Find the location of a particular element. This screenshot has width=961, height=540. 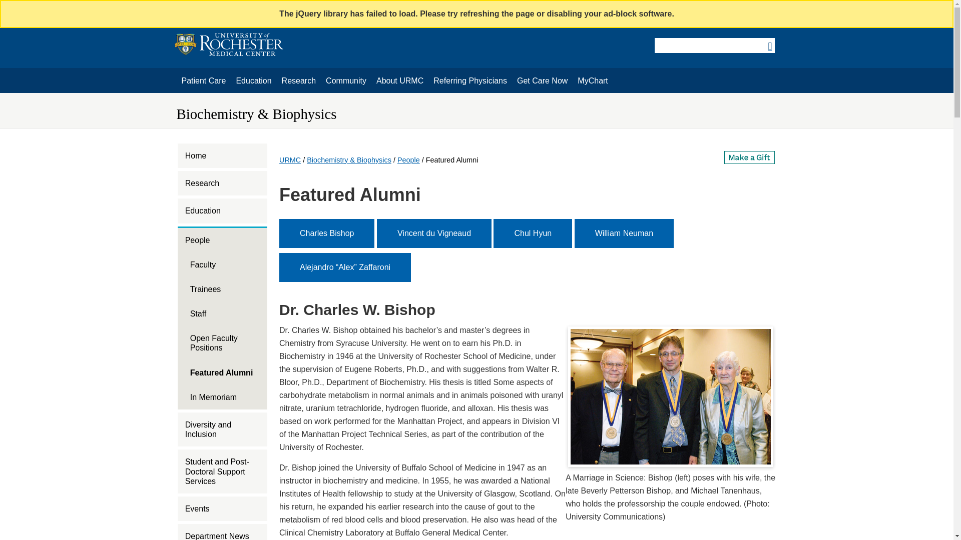

Get Care Now is located at coordinates (222, 211).